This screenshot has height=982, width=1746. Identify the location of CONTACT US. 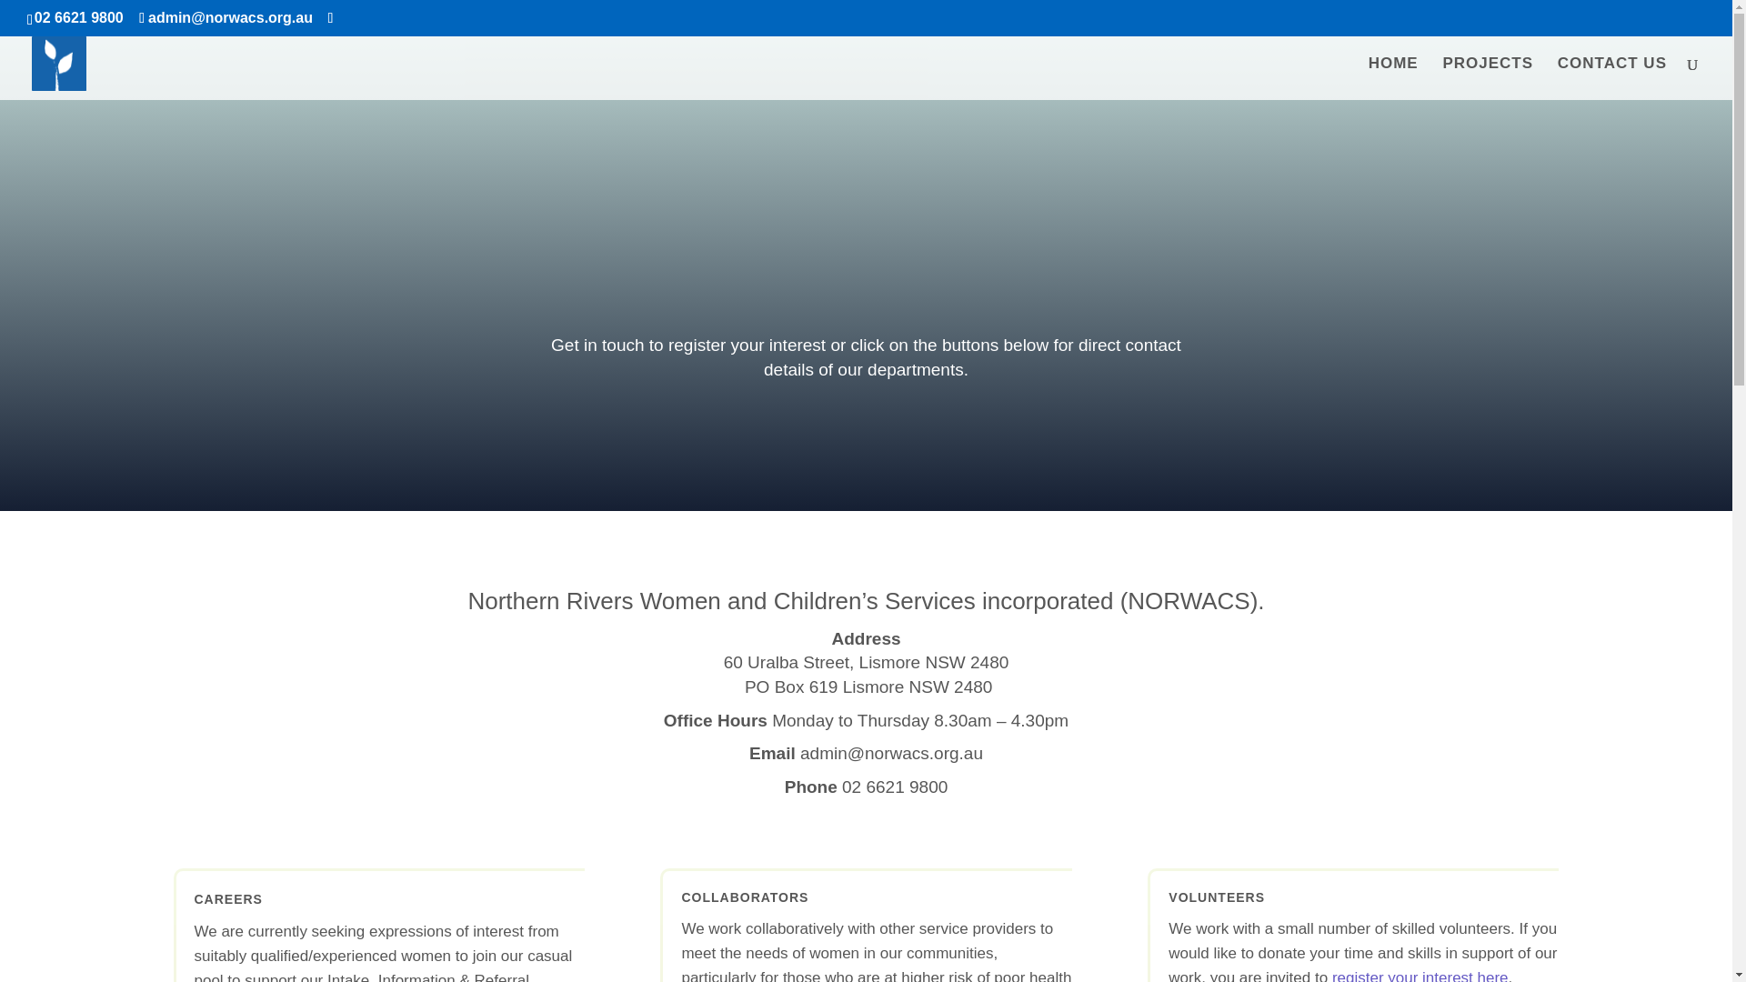
(1611, 78).